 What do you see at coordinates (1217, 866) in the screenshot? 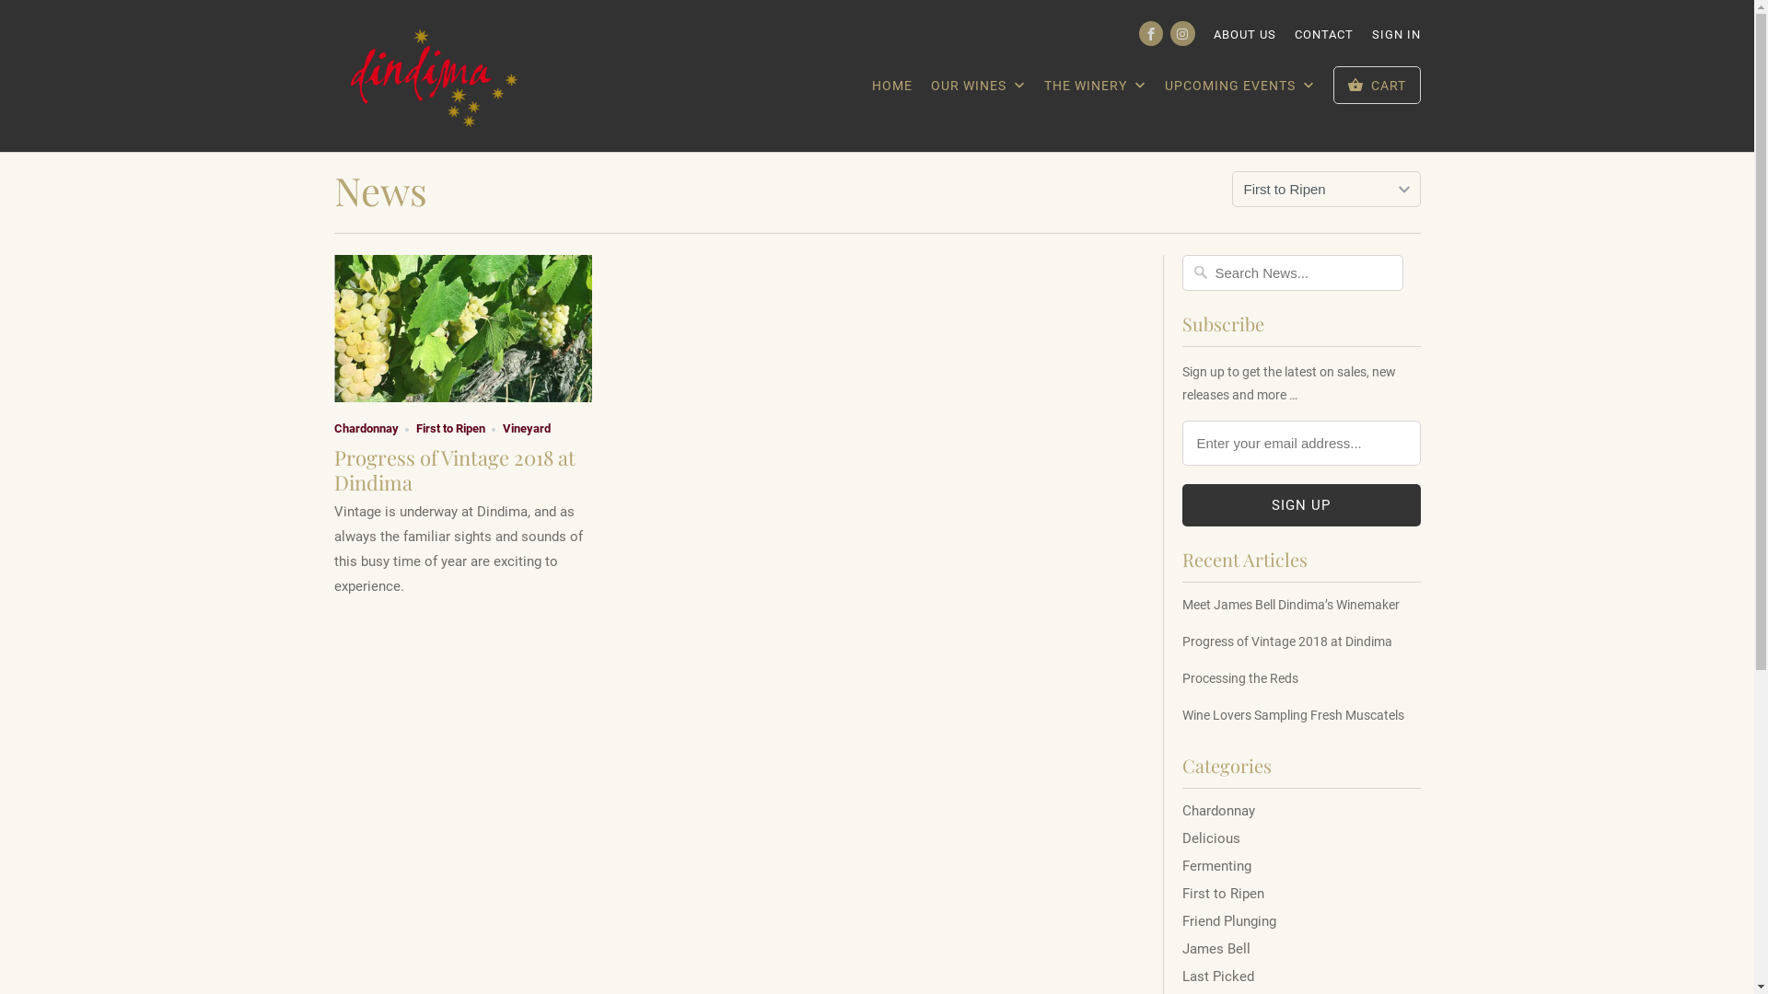
I see `Fermenting` at bounding box center [1217, 866].